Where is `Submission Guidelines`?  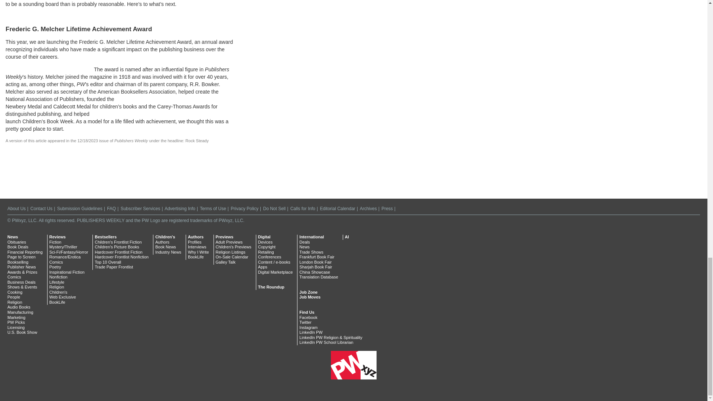
Submission Guidelines is located at coordinates (79, 209).